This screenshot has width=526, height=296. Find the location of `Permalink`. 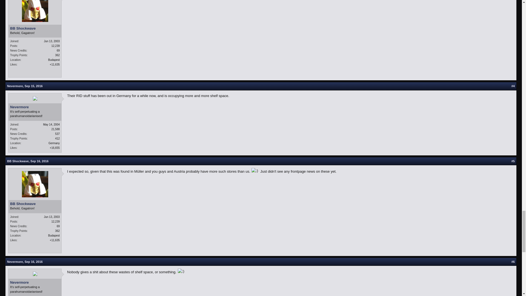

Permalink is located at coordinates (39, 161).